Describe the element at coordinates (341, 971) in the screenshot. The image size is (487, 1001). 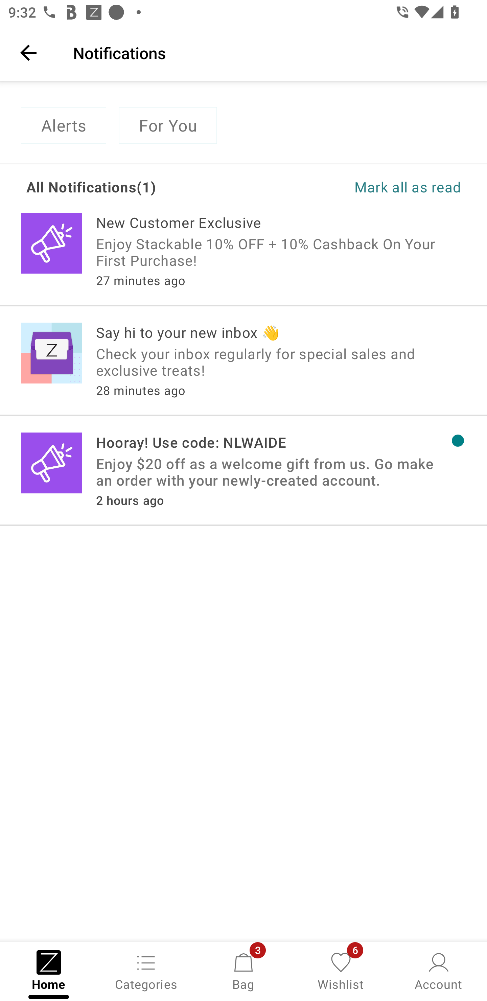
I see `Wishlist, 6 new notifications Wishlist` at that location.